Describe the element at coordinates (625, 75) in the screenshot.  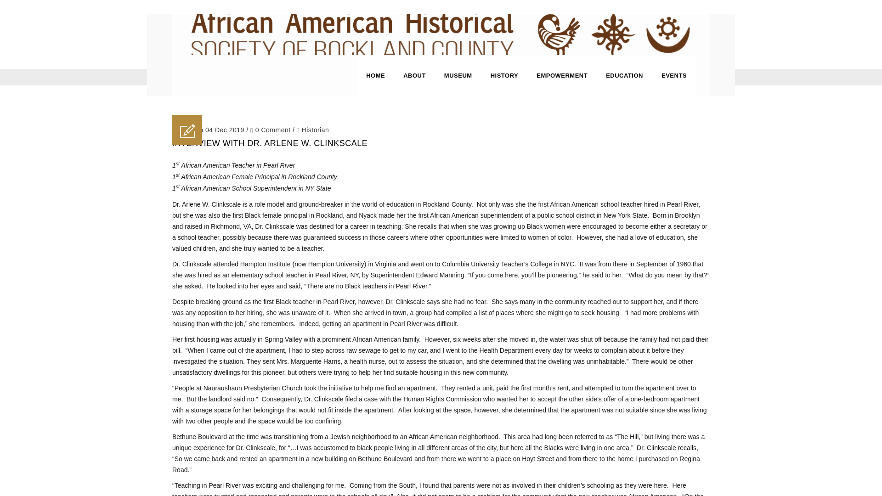
I see `EDUCATION` at that location.